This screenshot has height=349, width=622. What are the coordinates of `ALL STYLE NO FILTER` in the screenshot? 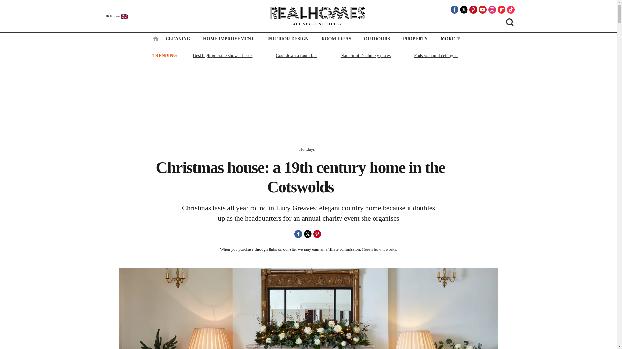 It's located at (317, 16).